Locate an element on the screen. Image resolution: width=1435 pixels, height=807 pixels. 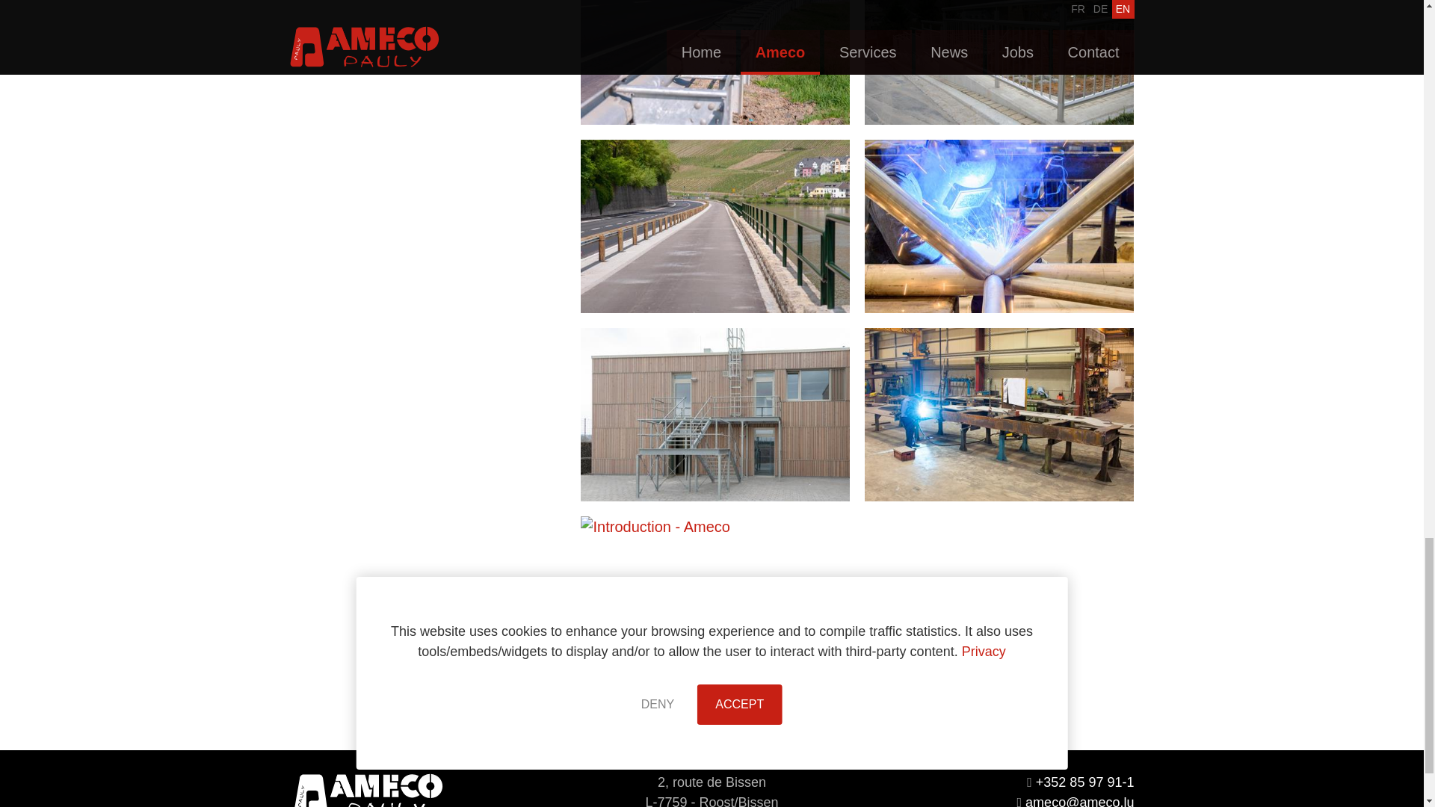
Introduction - Ameco is located at coordinates (715, 414).